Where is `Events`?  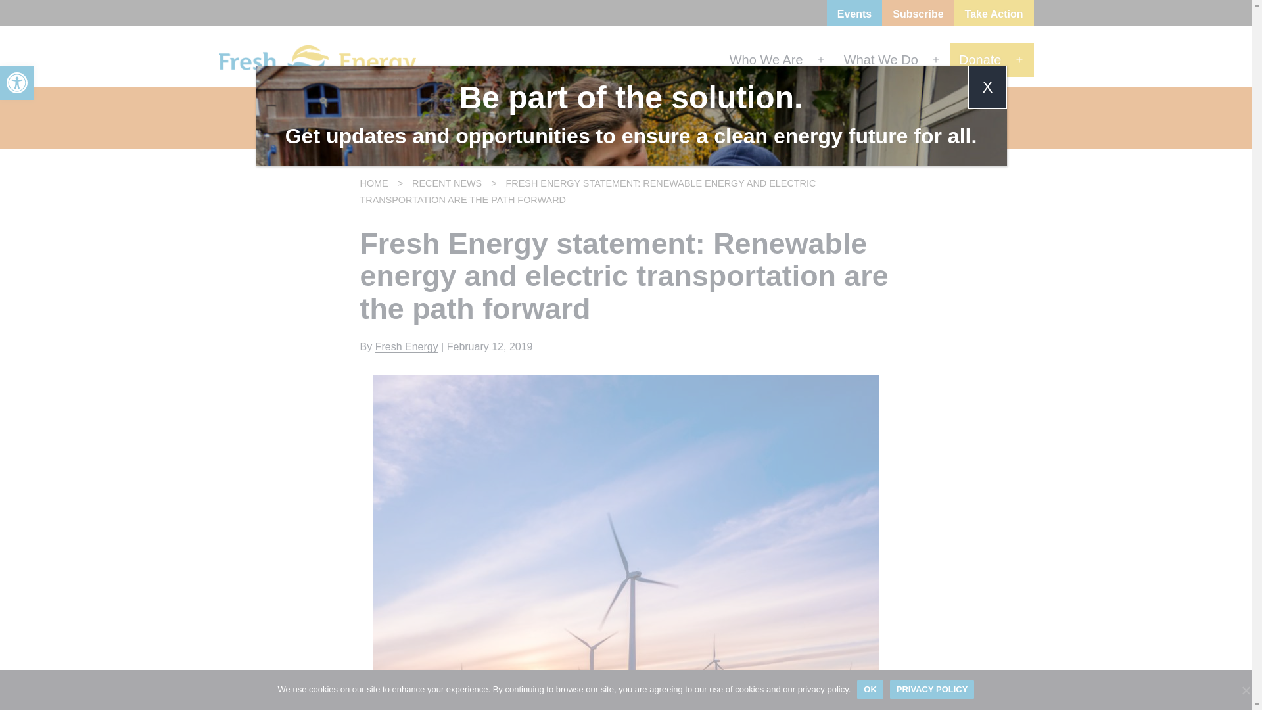 Events is located at coordinates (17, 83).